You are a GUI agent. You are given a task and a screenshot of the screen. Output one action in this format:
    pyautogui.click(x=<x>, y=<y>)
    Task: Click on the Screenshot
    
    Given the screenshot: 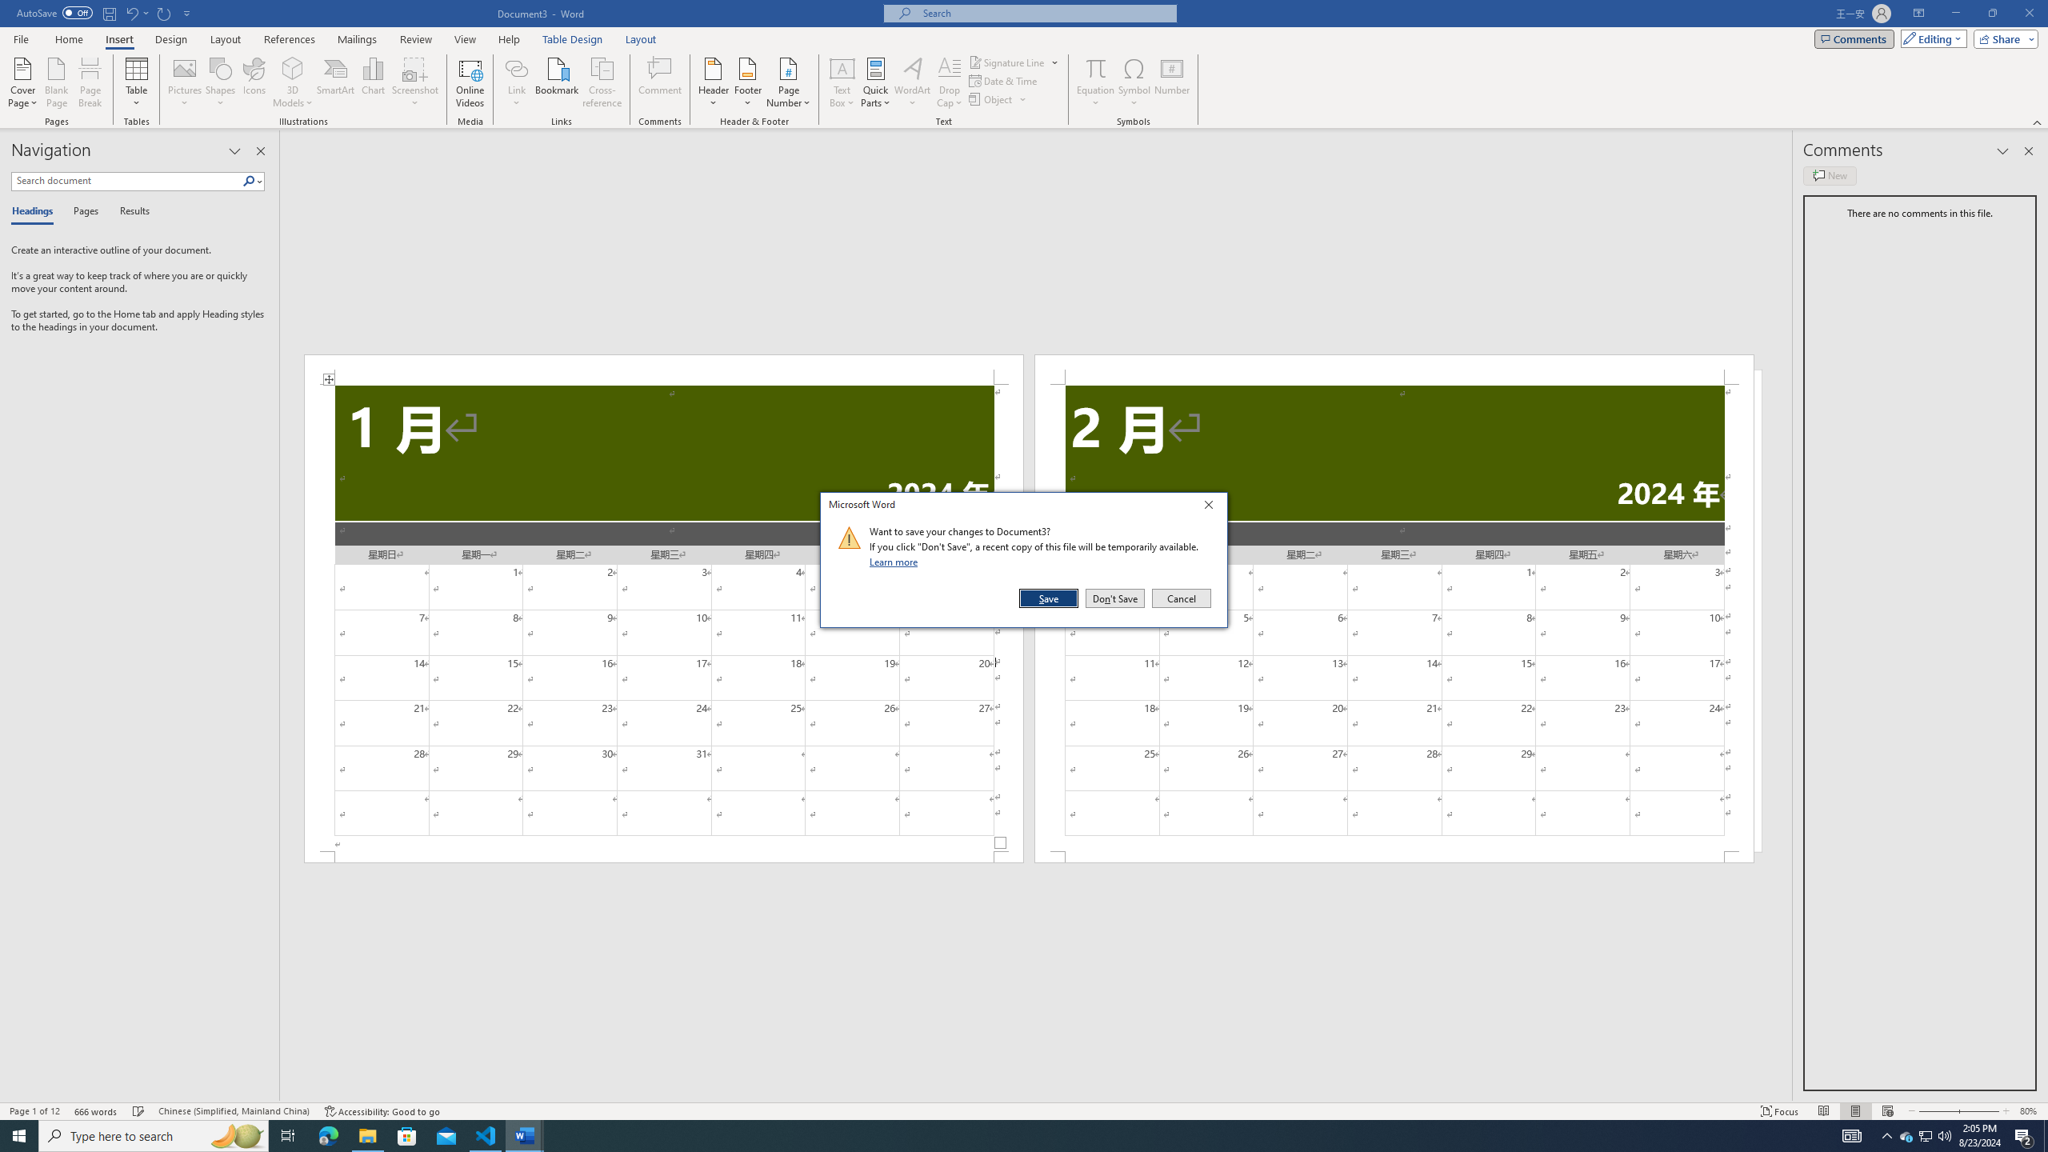 What is the action you would take?
    pyautogui.click(x=415, y=82)
    